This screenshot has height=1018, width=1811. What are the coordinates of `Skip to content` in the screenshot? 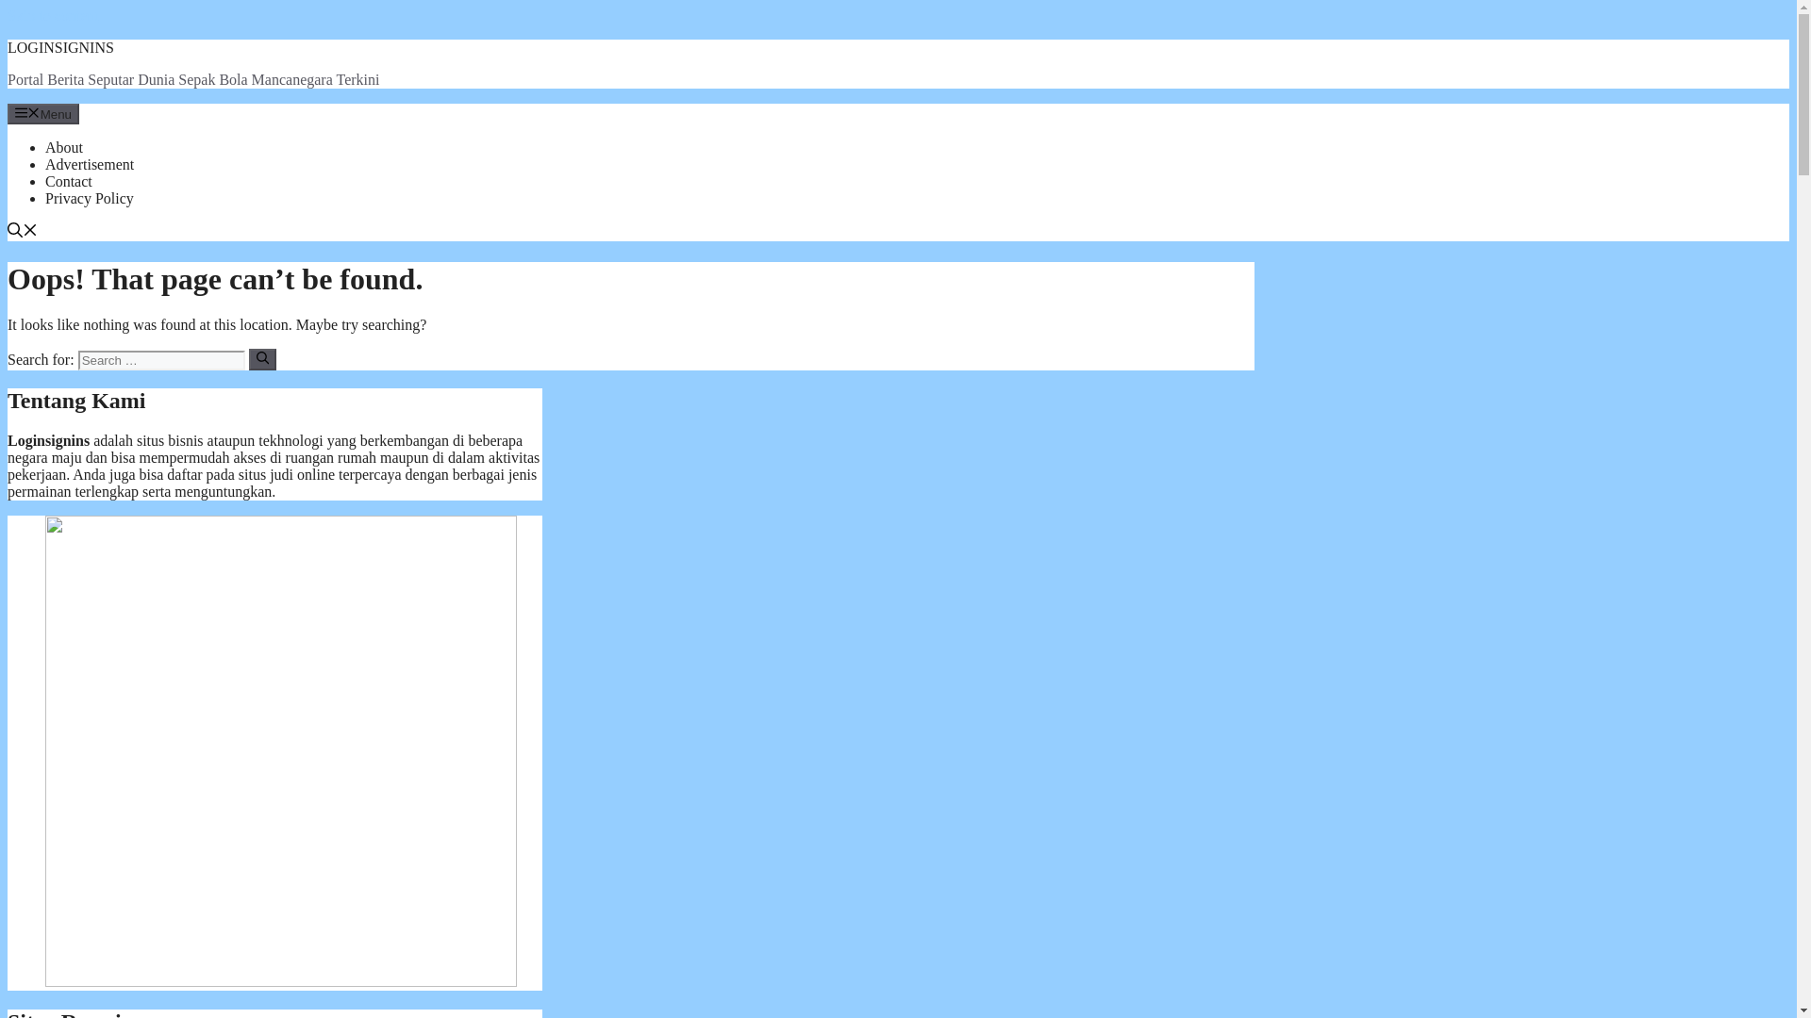 It's located at (53, 15).